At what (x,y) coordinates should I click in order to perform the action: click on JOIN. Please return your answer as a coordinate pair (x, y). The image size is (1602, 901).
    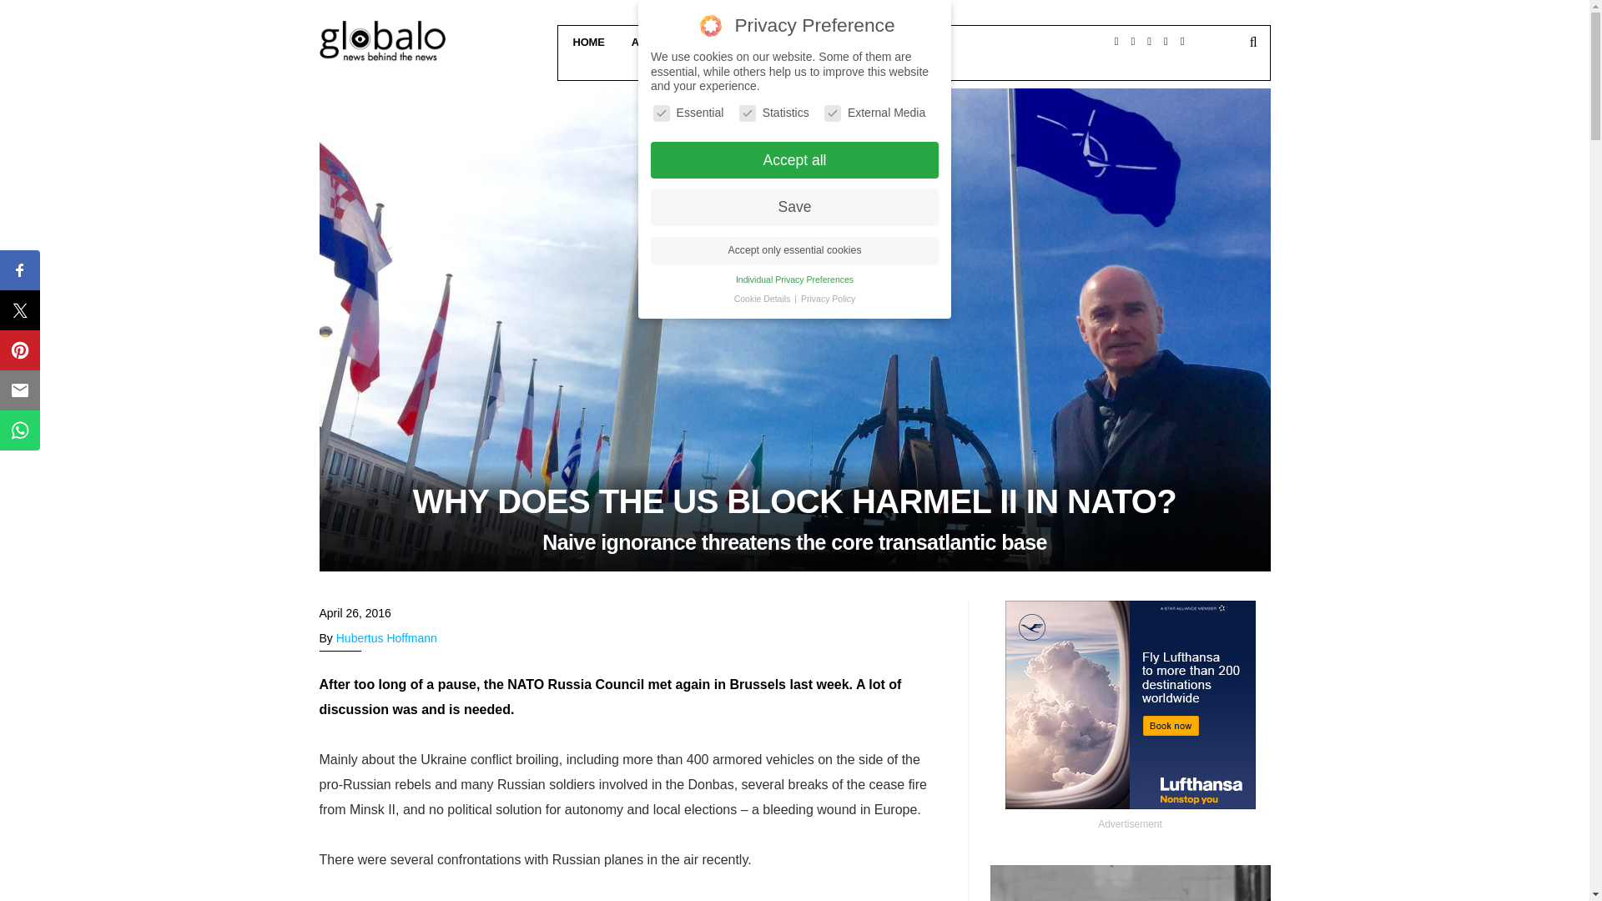
    Looking at the image, I should click on (914, 63).